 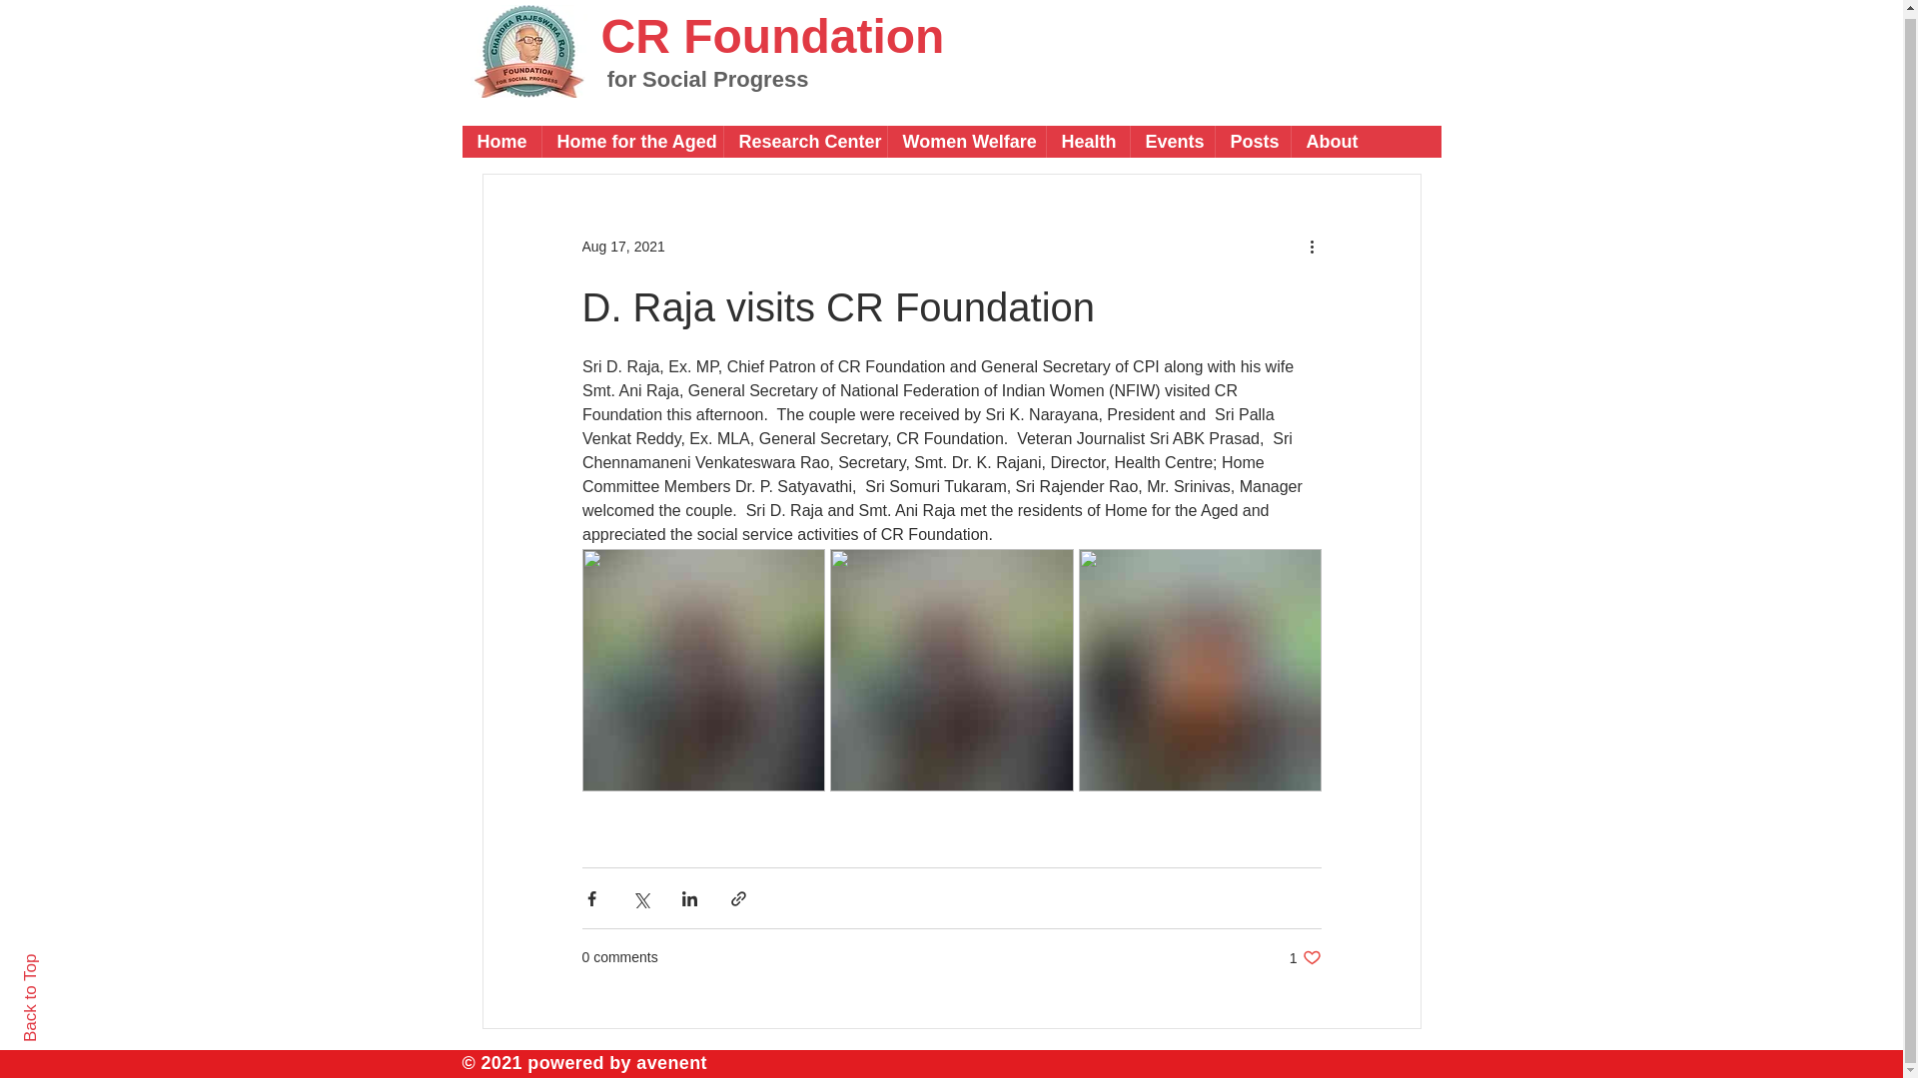 What do you see at coordinates (965, 138) in the screenshot?
I see `Women Welfare` at bounding box center [965, 138].